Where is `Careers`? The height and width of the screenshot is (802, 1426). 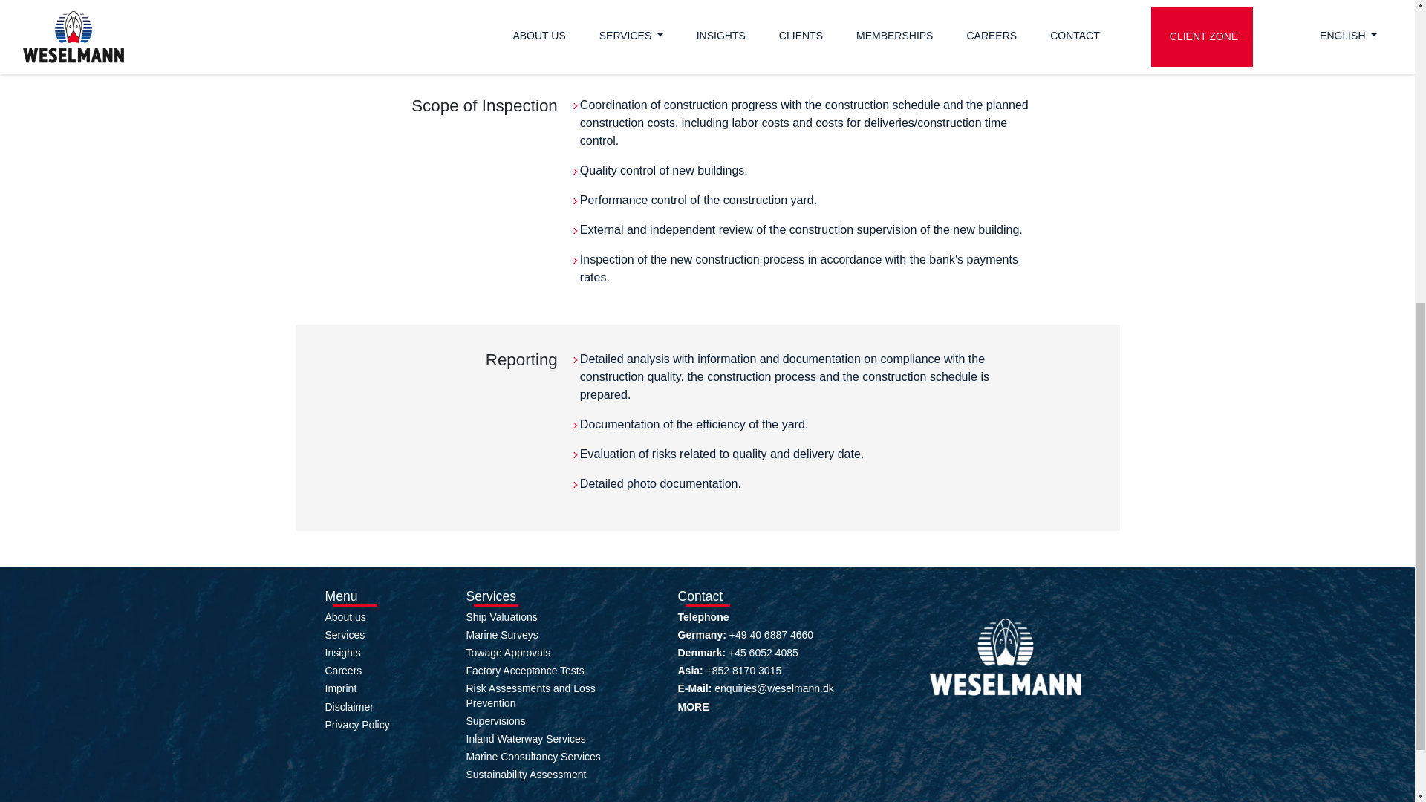
Careers is located at coordinates (343, 671).